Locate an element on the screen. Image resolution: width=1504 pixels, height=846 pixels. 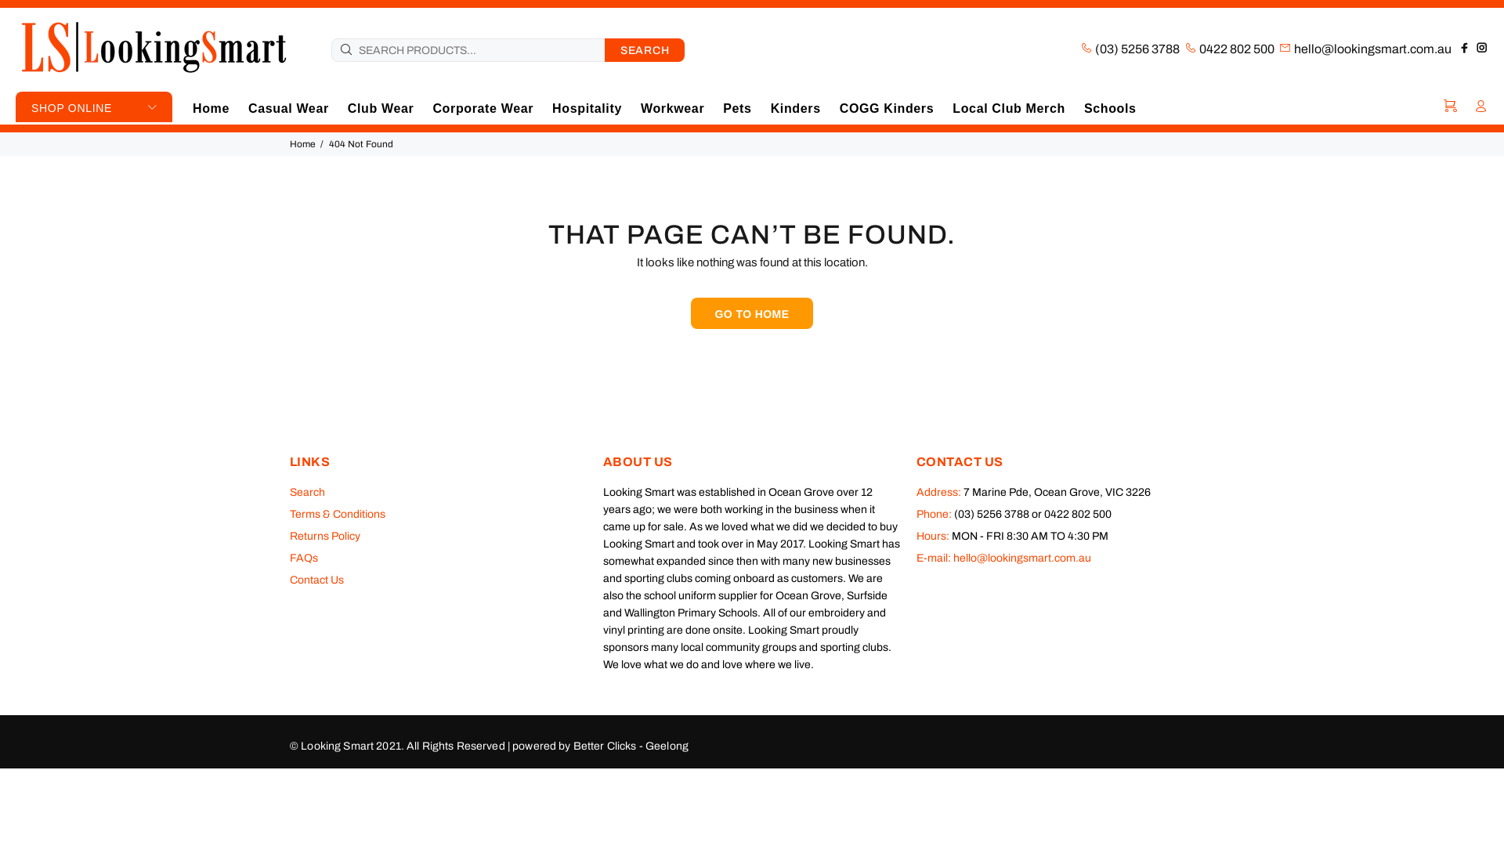
Pets is located at coordinates (737, 108).